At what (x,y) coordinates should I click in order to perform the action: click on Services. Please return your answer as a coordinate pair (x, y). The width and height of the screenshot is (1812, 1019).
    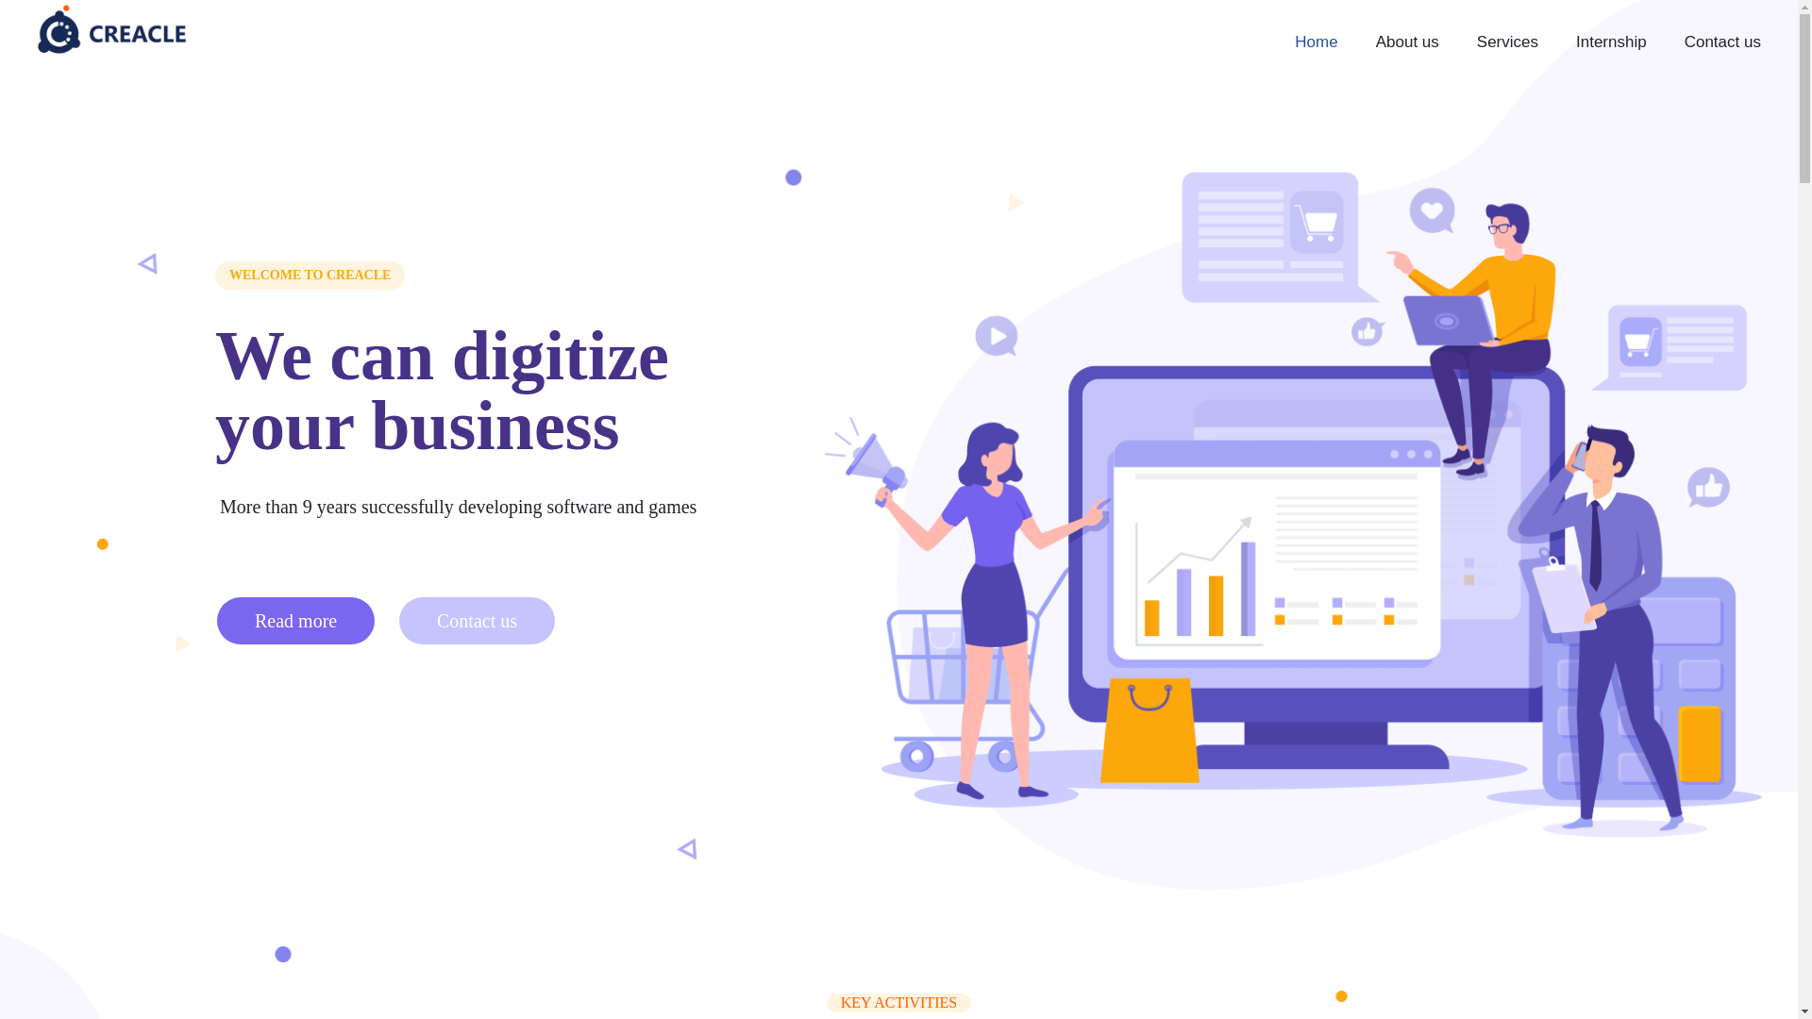
    Looking at the image, I should click on (1507, 42).